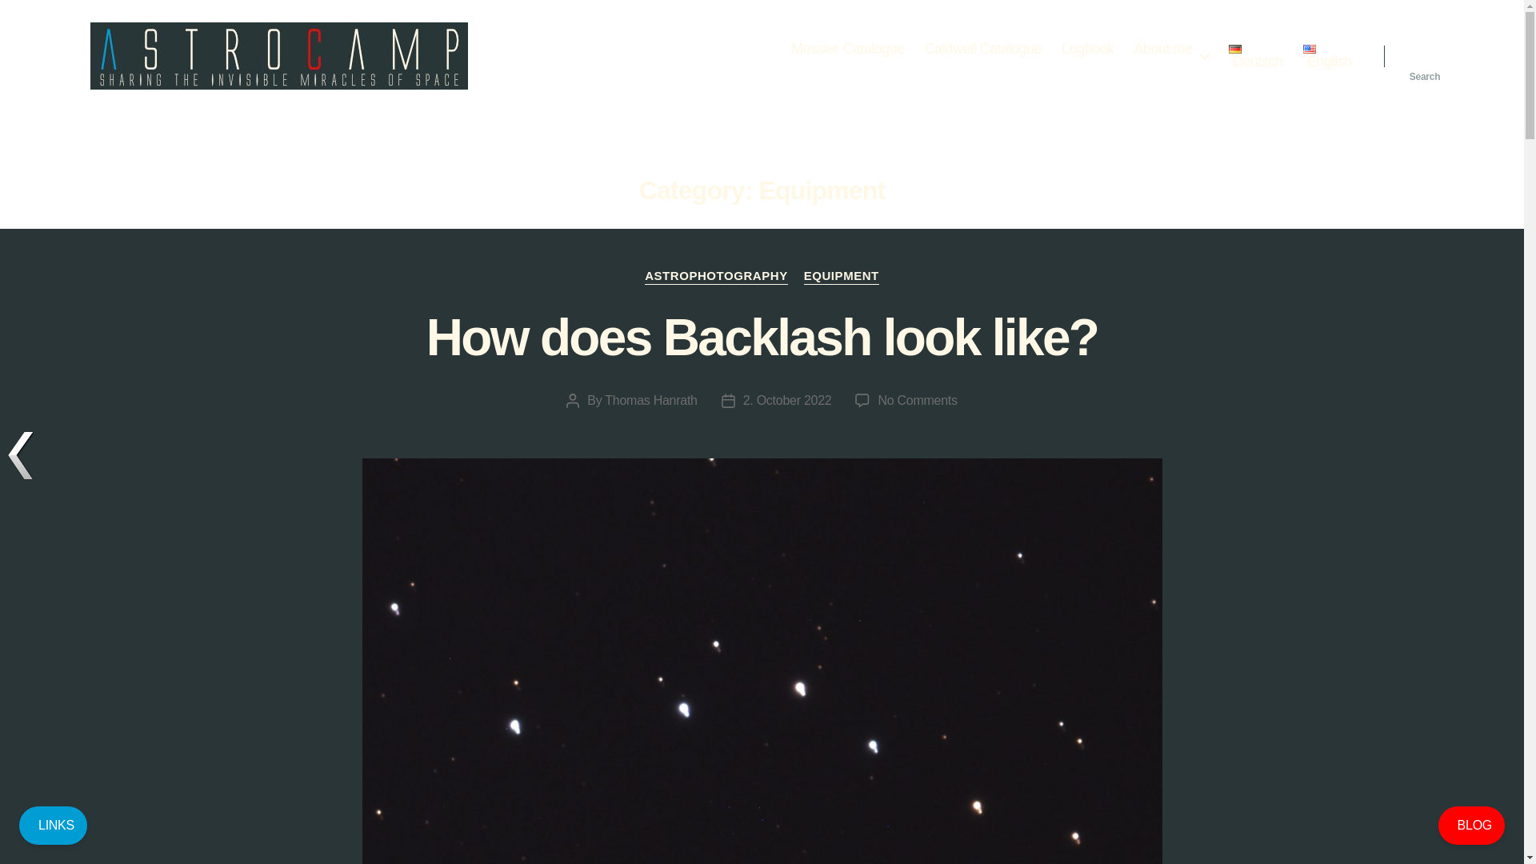  Describe the element at coordinates (847, 50) in the screenshot. I see `Thomas Hanrath` at that location.